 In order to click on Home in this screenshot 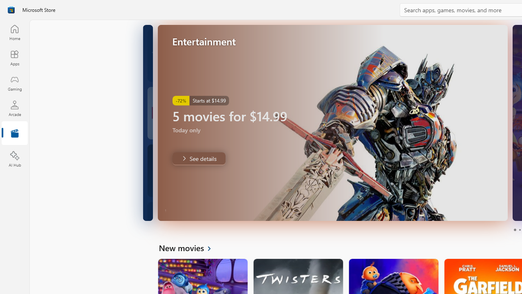, I will do `click(15, 32)`.